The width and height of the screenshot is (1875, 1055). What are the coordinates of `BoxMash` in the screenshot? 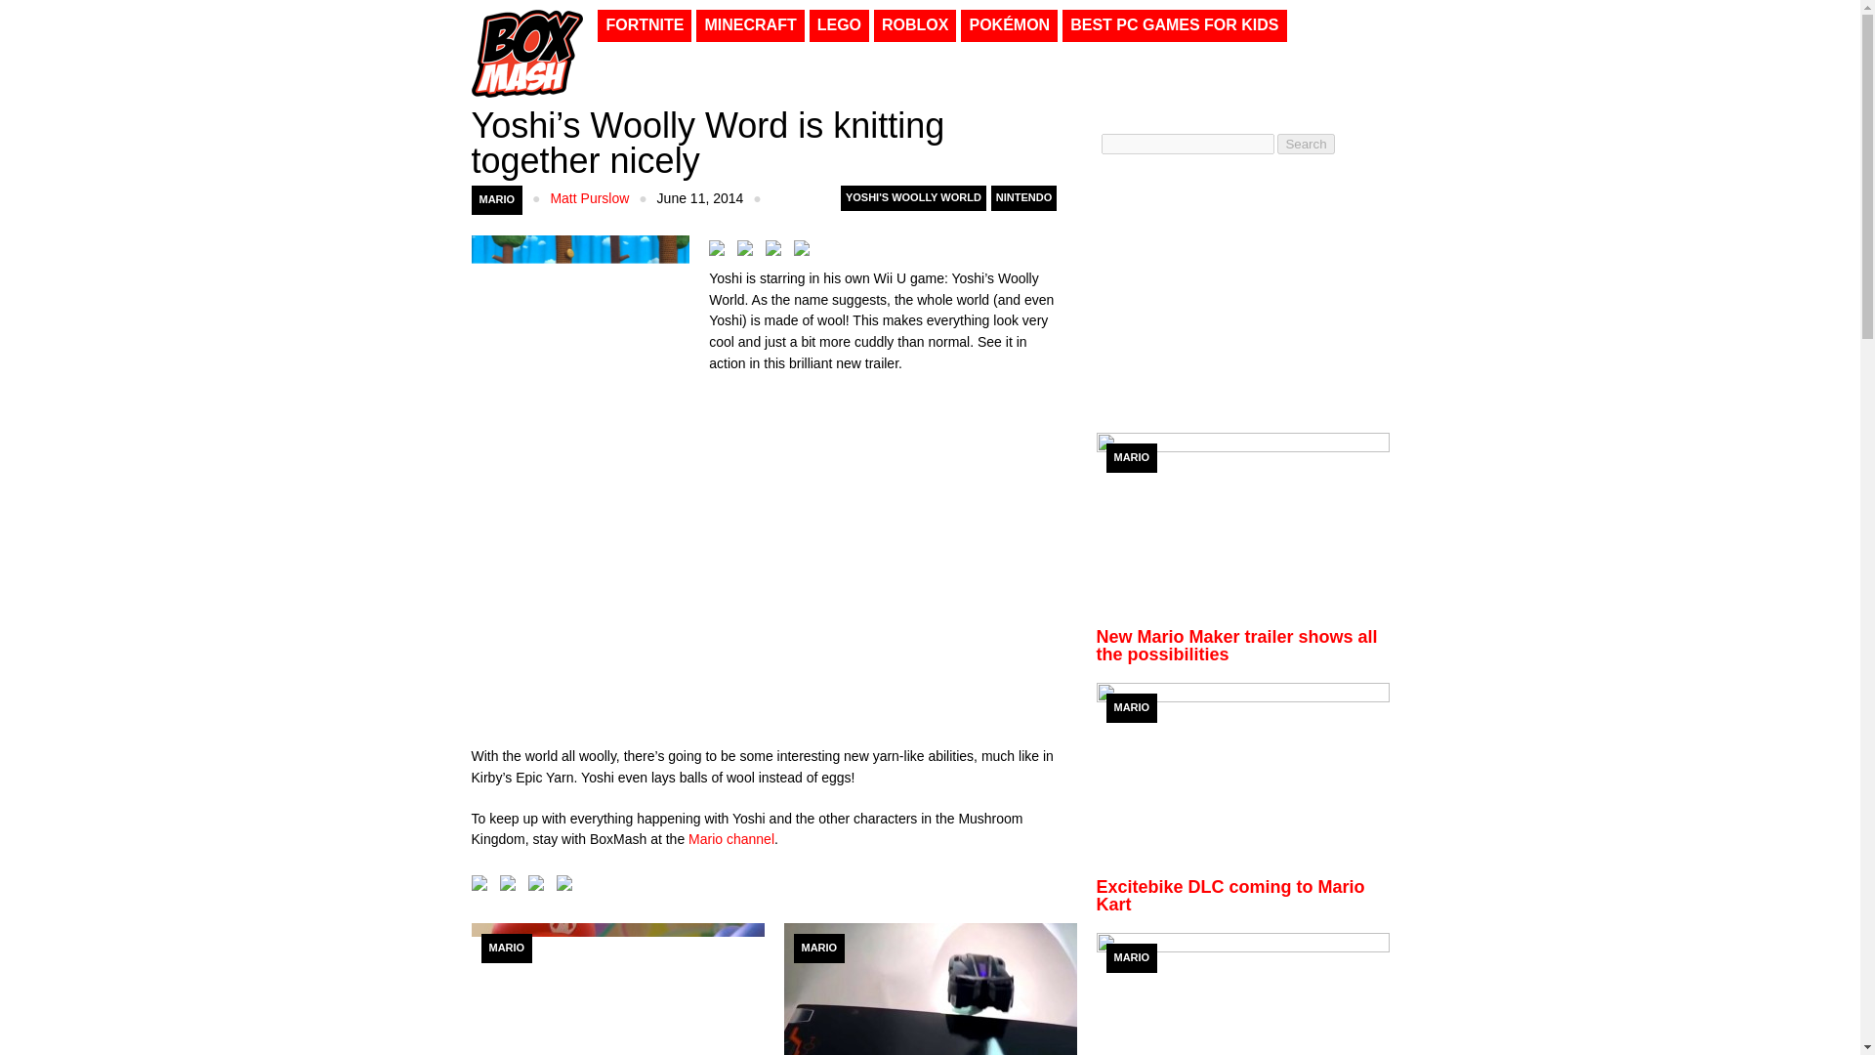 It's located at (525, 51).